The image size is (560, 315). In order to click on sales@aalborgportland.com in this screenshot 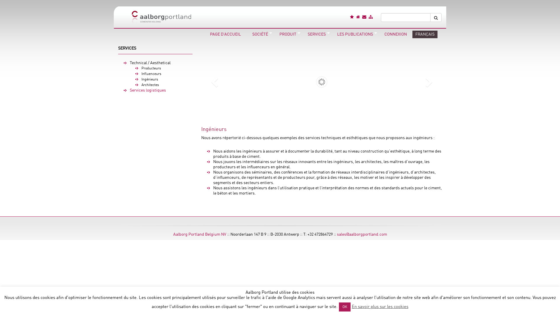, I will do `click(362, 235)`.